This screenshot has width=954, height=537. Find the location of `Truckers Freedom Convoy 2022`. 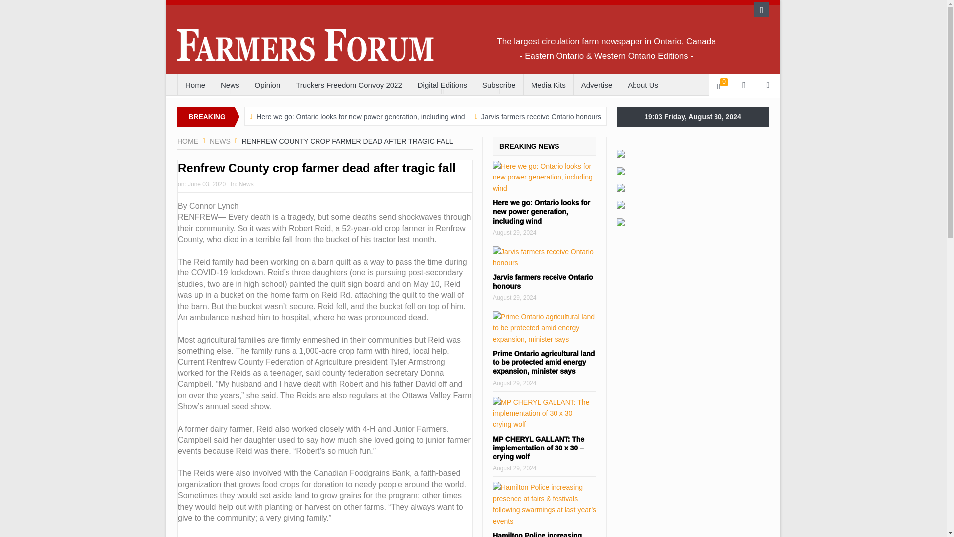

Truckers Freedom Convoy 2022 is located at coordinates (349, 85).